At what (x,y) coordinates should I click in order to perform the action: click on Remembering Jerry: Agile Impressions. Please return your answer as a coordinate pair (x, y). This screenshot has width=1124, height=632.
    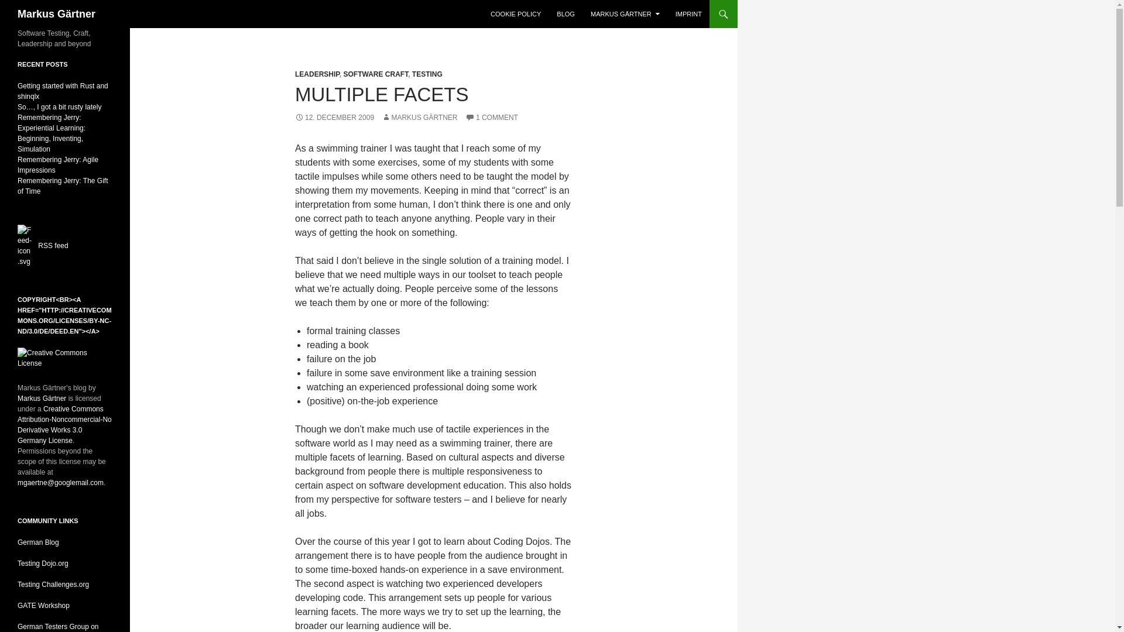
    Looking at the image, I should click on (58, 165).